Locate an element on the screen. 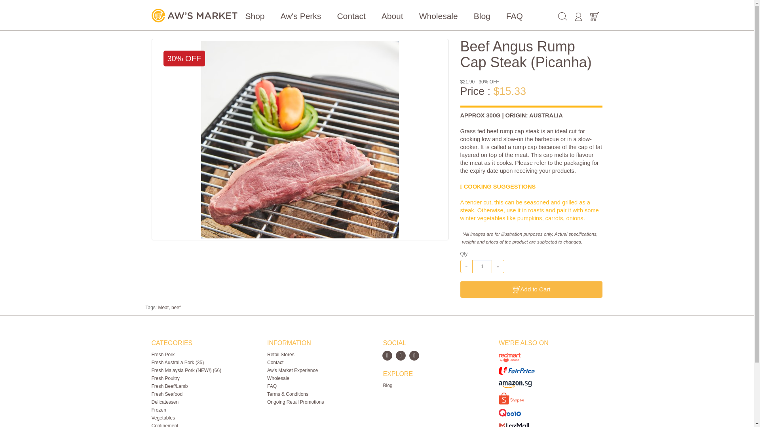 The width and height of the screenshot is (760, 427). Contact is located at coordinates (351, 16).